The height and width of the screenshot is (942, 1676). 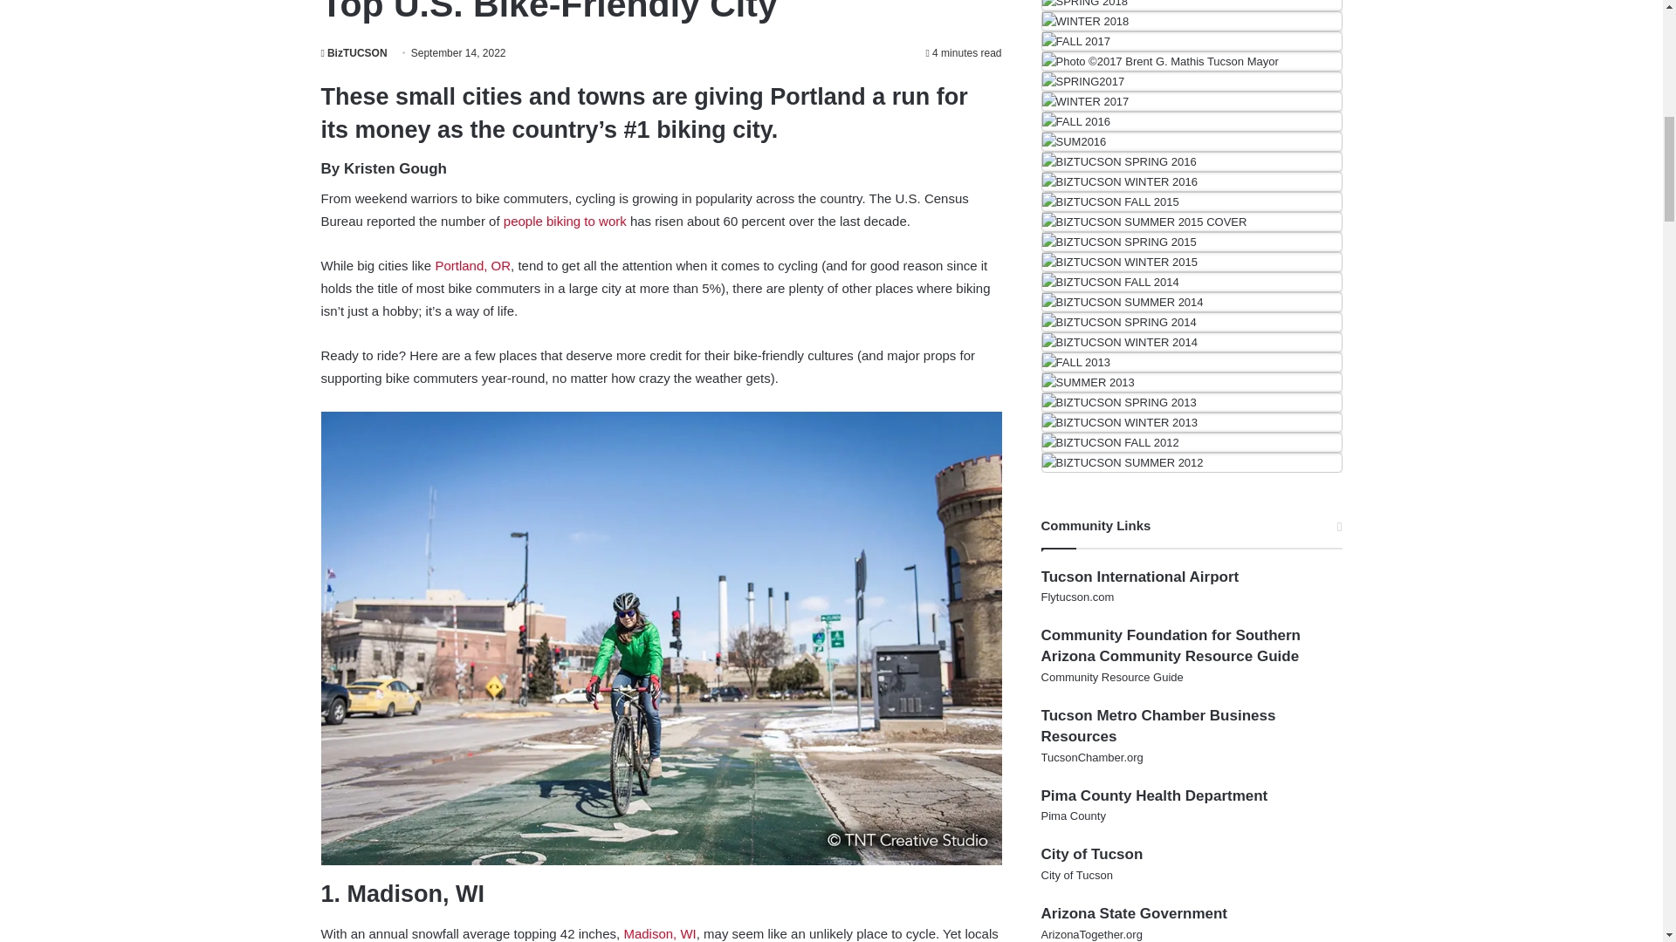 I want to click on BizTUCSON, so click(x=354, y=53).